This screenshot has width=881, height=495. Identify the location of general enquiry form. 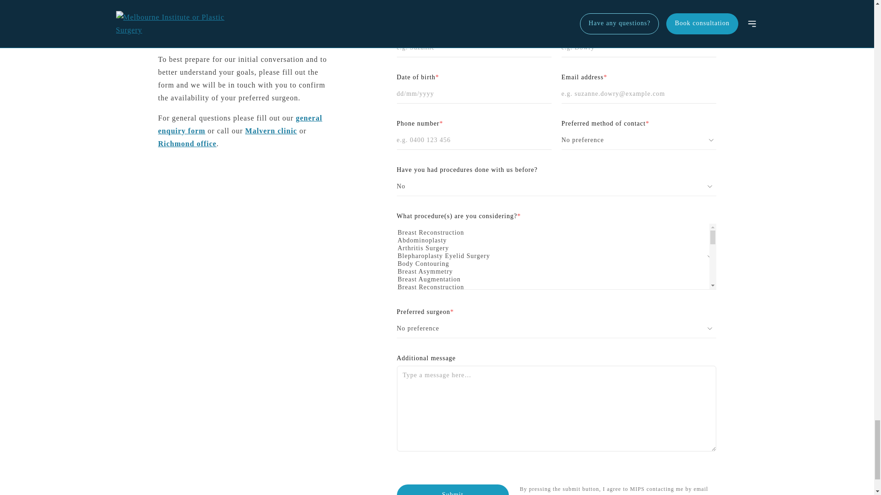
(240, 124).